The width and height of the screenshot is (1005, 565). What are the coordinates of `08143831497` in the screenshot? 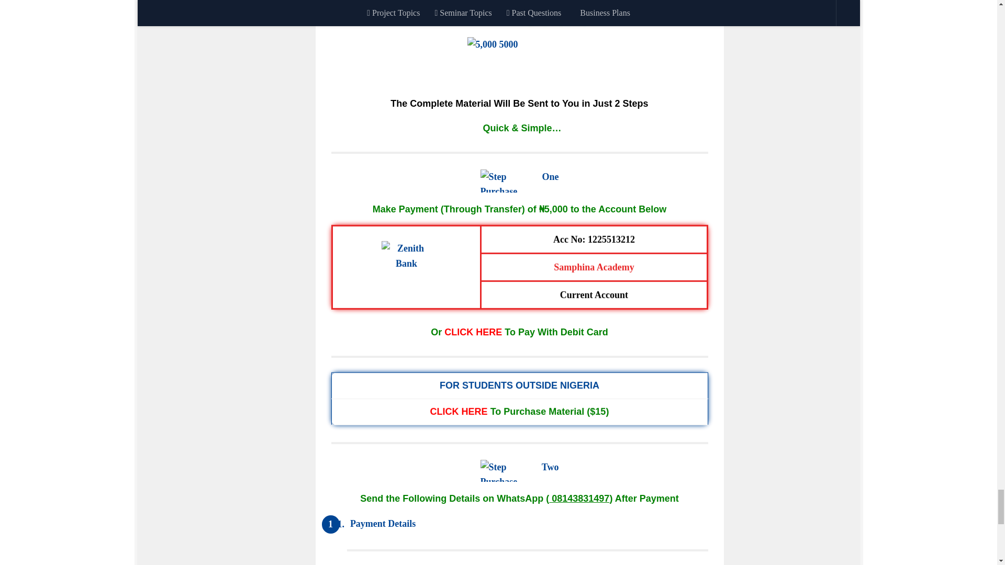 It's located at (579, 498).